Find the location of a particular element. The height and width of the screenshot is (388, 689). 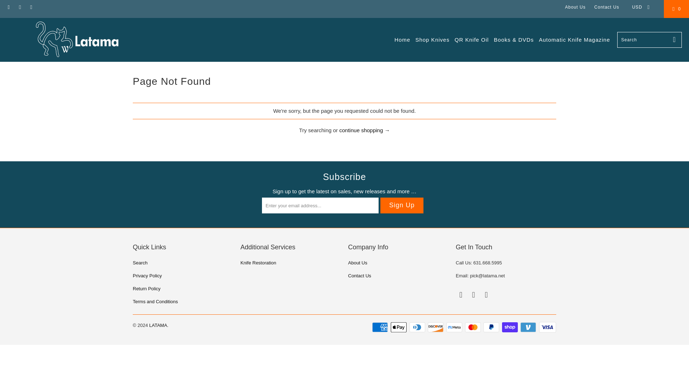

Home is located at coordinates (402, 40).